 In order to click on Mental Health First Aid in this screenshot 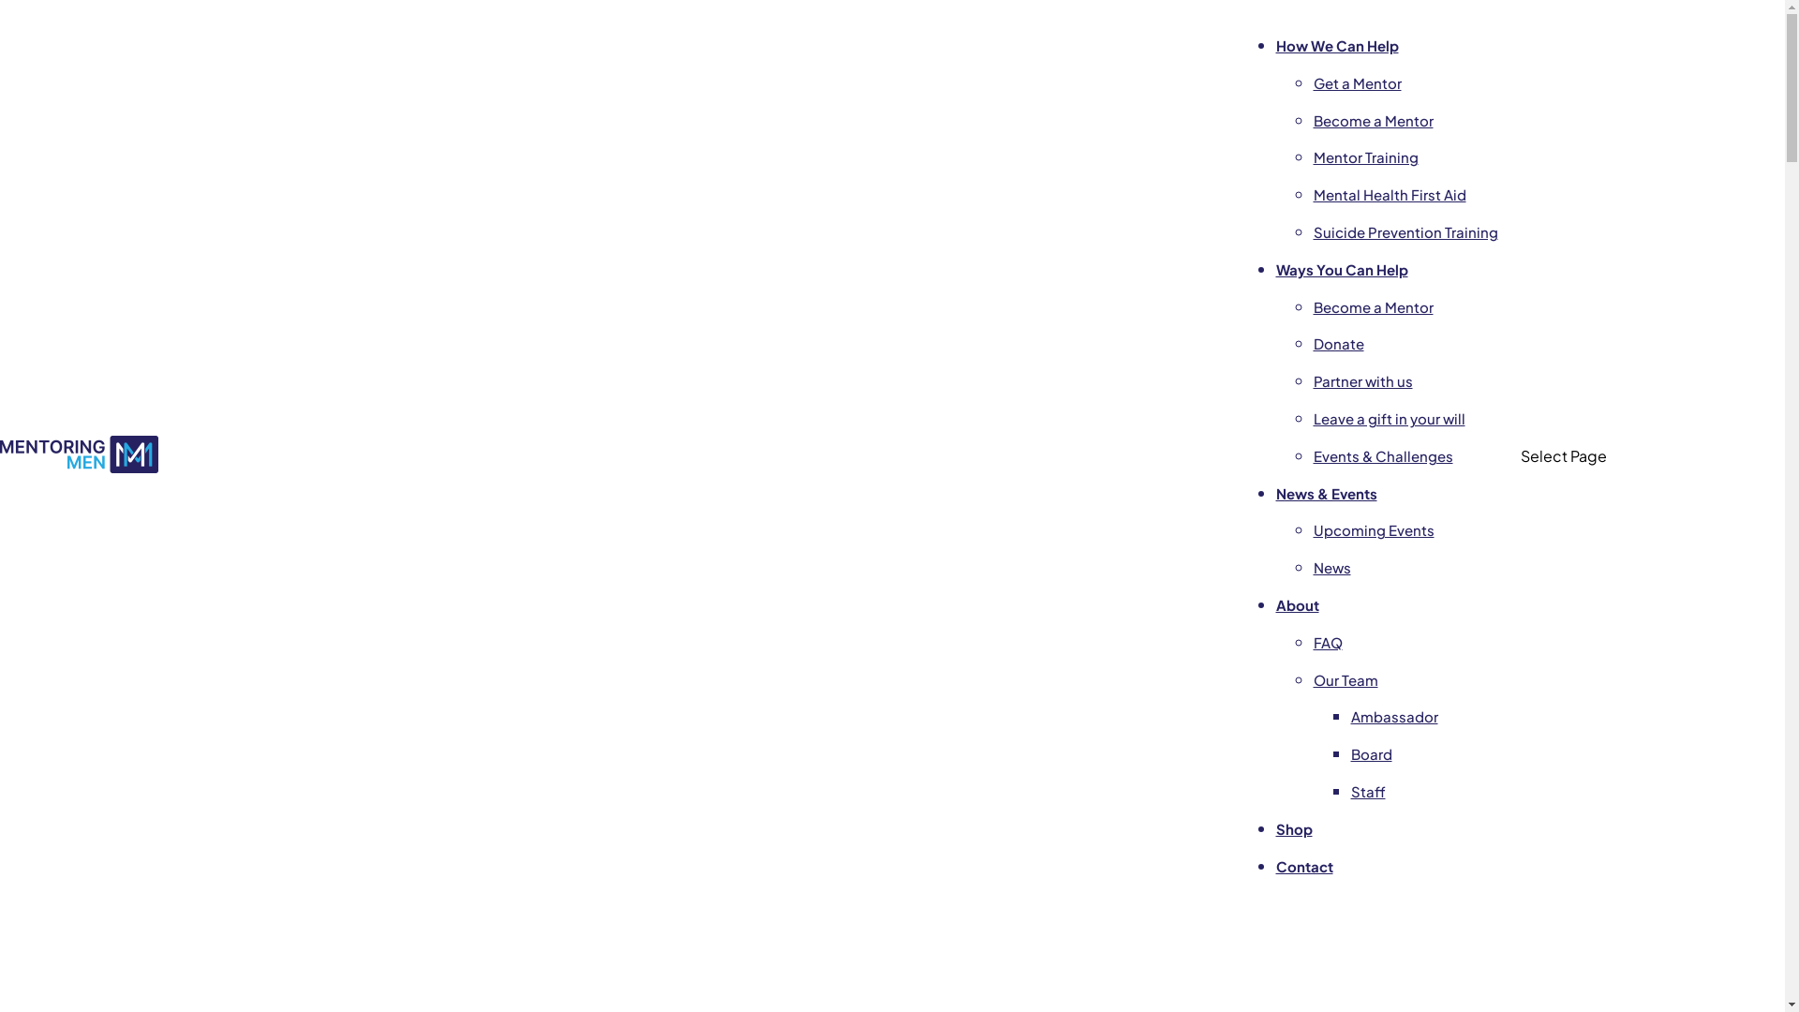, I will do `click(1390, 195)`.